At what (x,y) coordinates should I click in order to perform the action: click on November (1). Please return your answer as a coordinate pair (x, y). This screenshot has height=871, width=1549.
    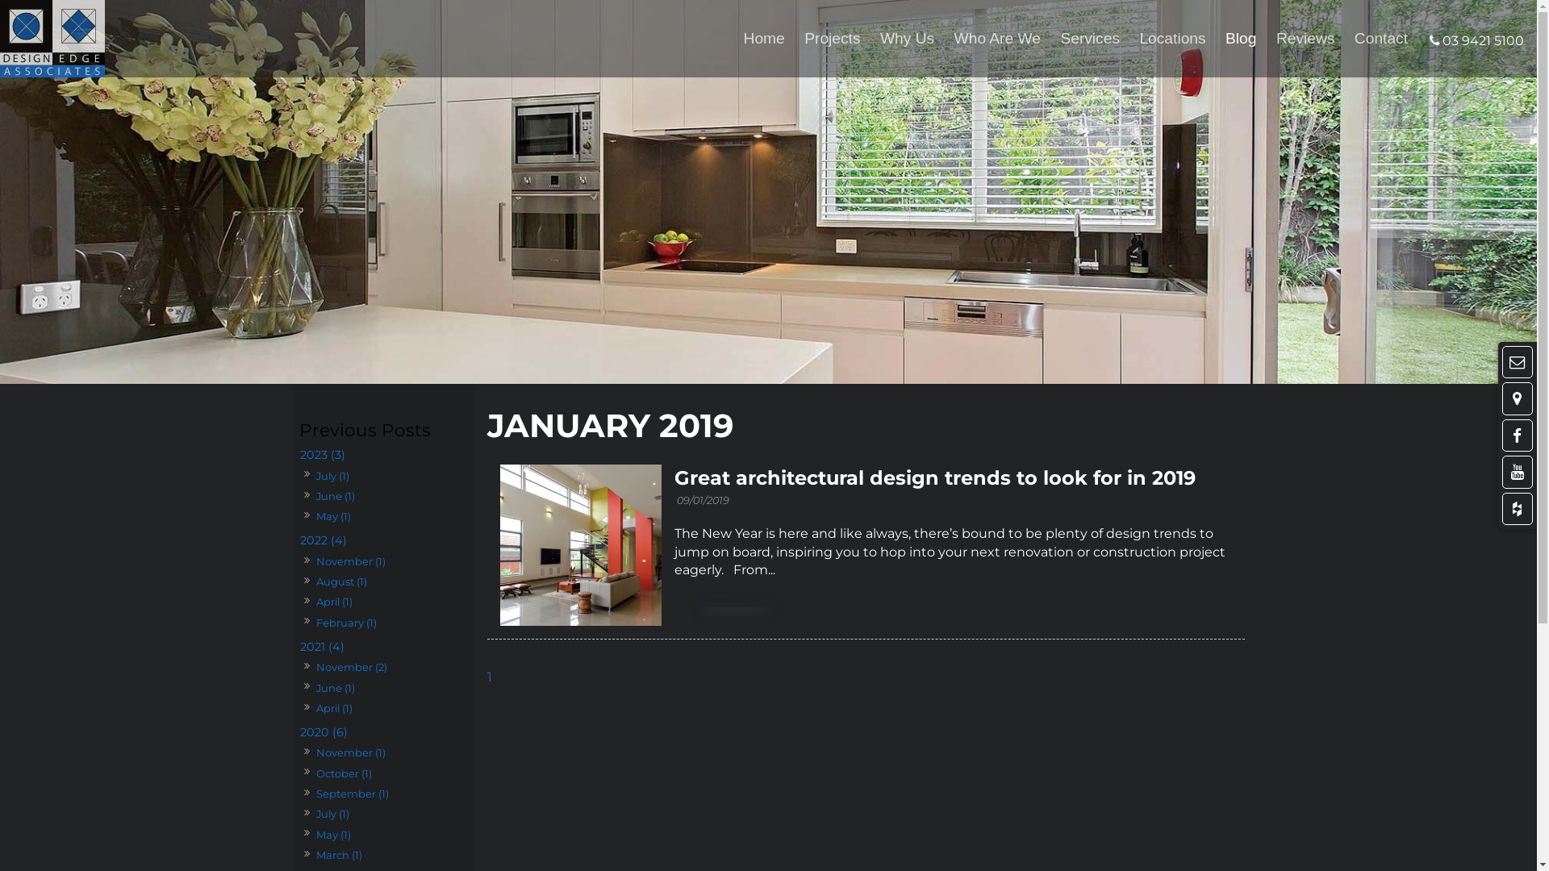
    Looking at the image, I should click on (350, 561).